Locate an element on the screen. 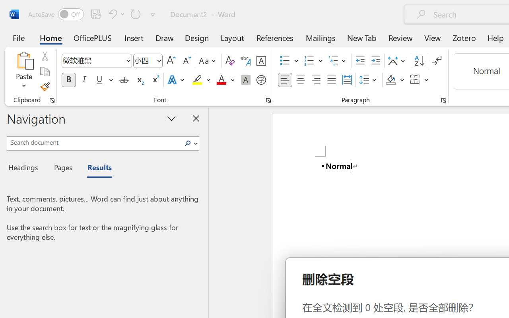 The width and height of the screenshot is (509, 318). Center is located at coordinates (301, 80).